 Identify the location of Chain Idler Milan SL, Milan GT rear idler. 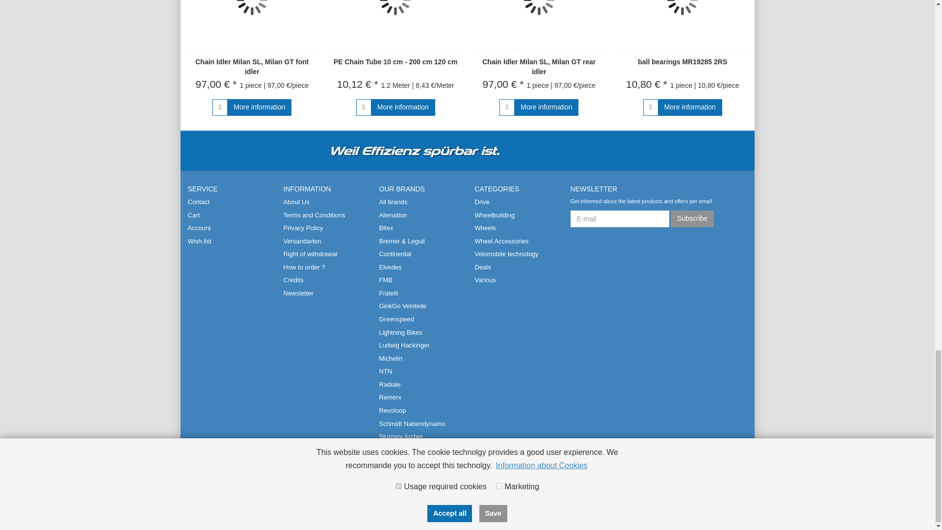
(539, 25).